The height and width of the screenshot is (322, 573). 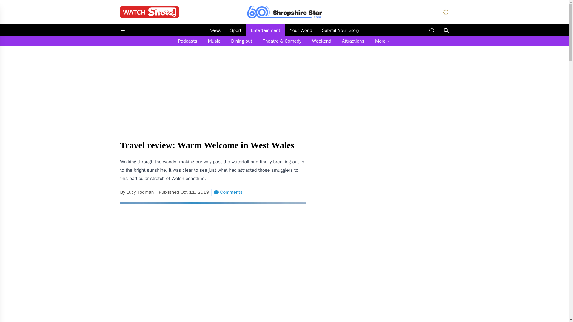 I want to click on Submit Your Story, so click(x=340, y=30).